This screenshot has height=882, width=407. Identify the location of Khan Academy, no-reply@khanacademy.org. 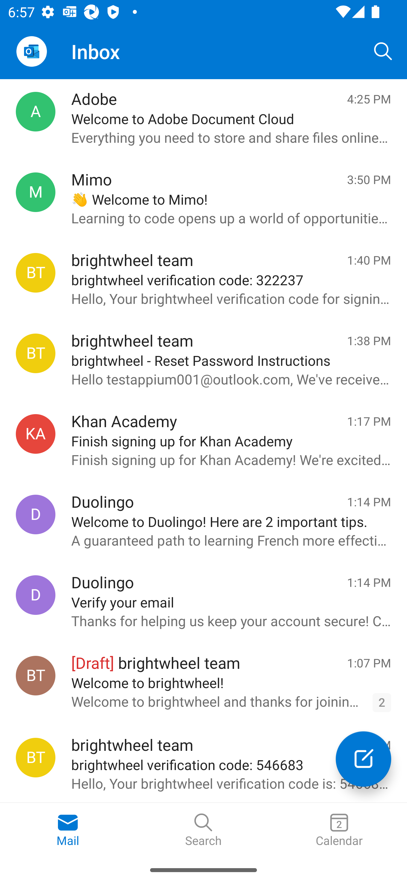
(36, 434).